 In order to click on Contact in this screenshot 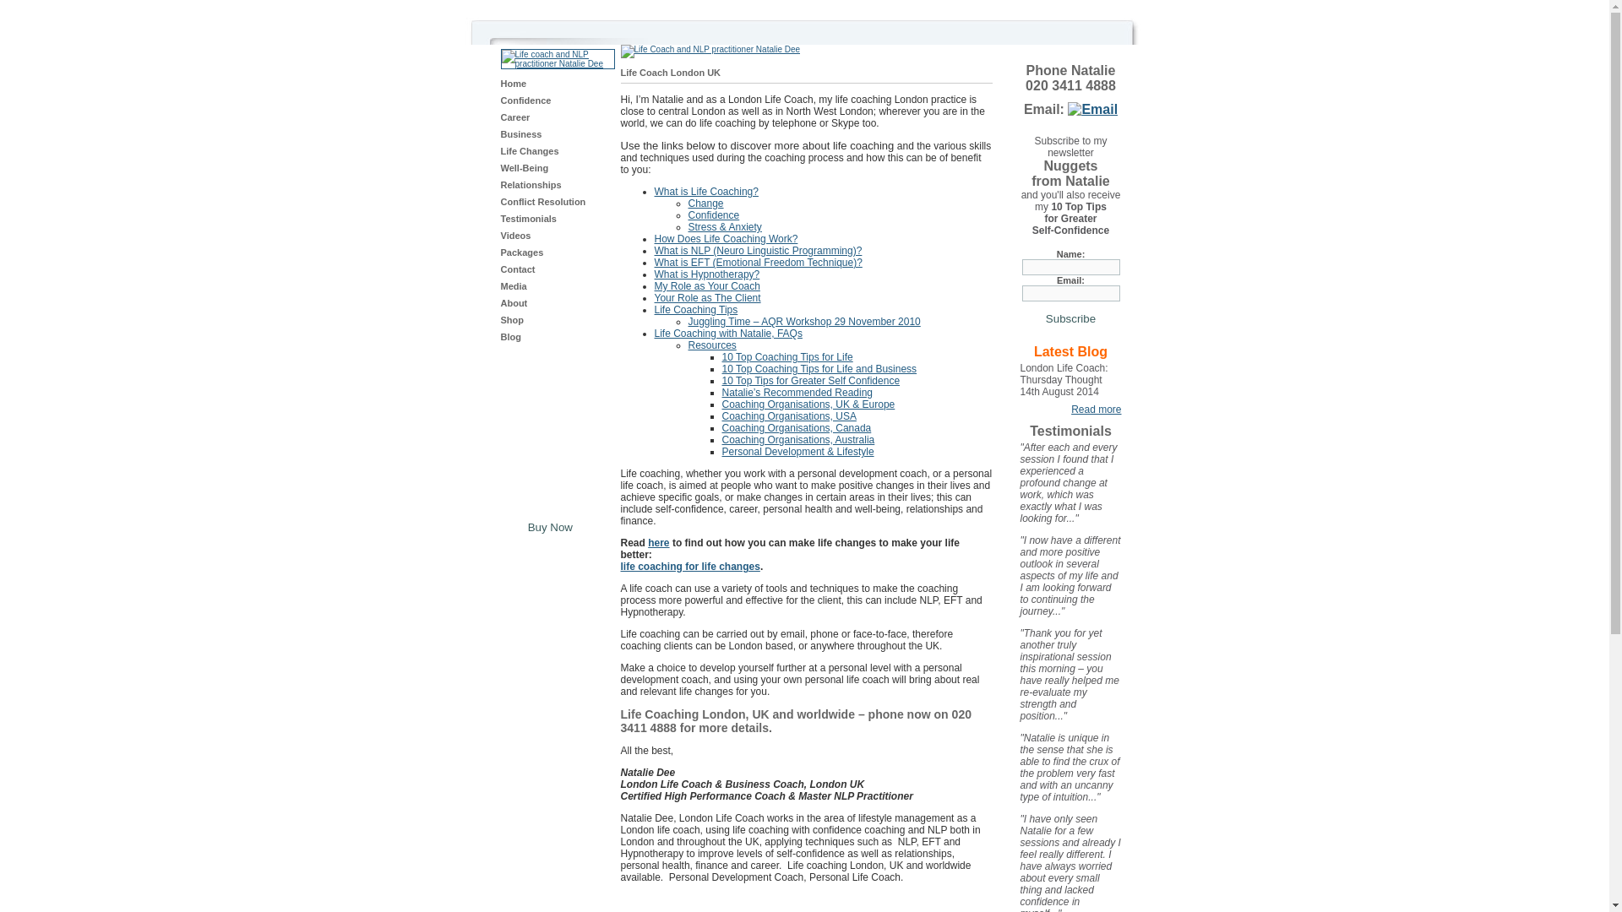, I will do `click(517, 269)`.